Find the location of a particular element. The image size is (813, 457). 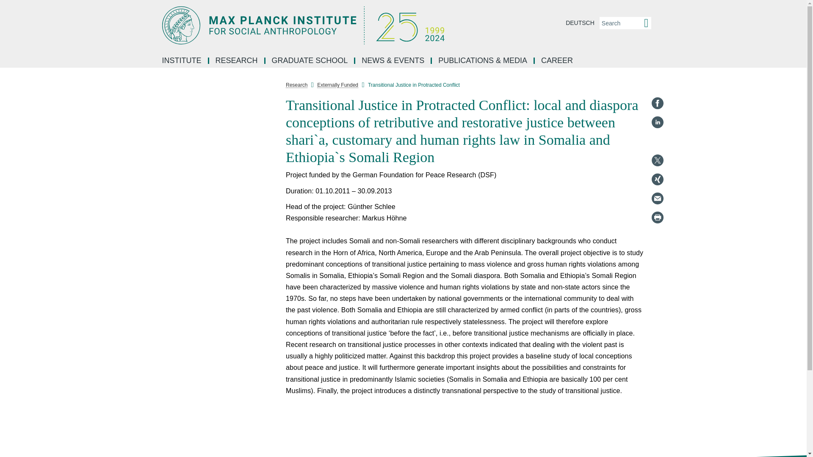

Xing is located at coordinates (657, 179).